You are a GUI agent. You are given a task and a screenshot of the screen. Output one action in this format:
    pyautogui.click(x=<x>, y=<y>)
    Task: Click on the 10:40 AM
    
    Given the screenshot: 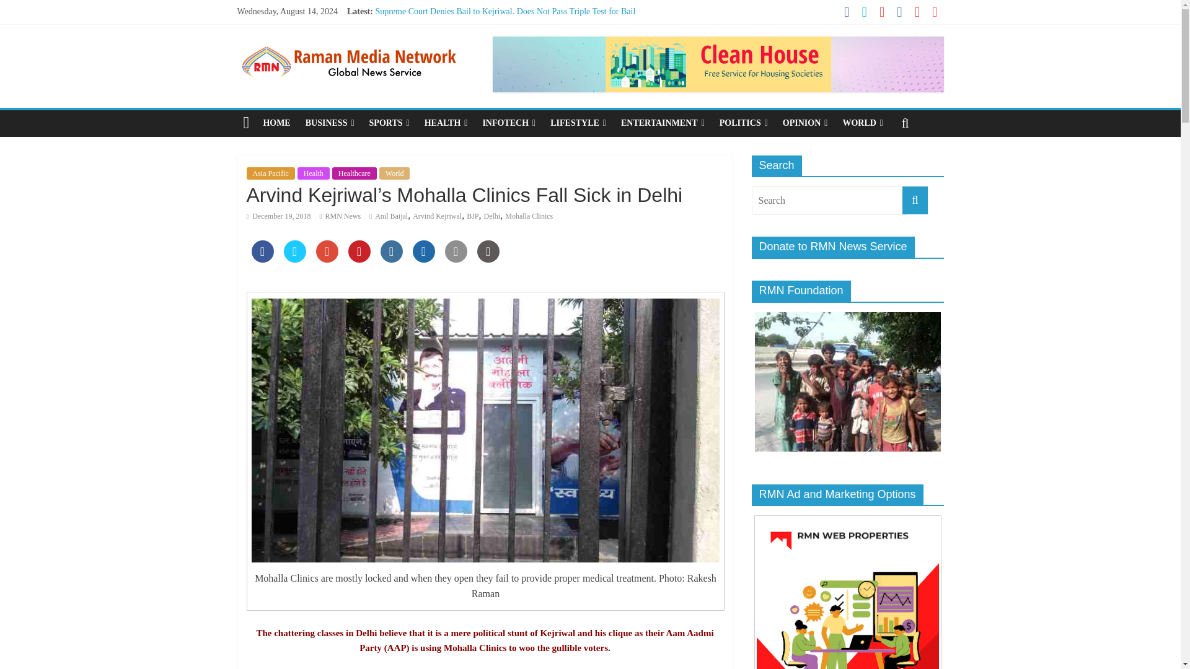 What is the action you would take?
    pyautogui.click(x=278, y=216)
    